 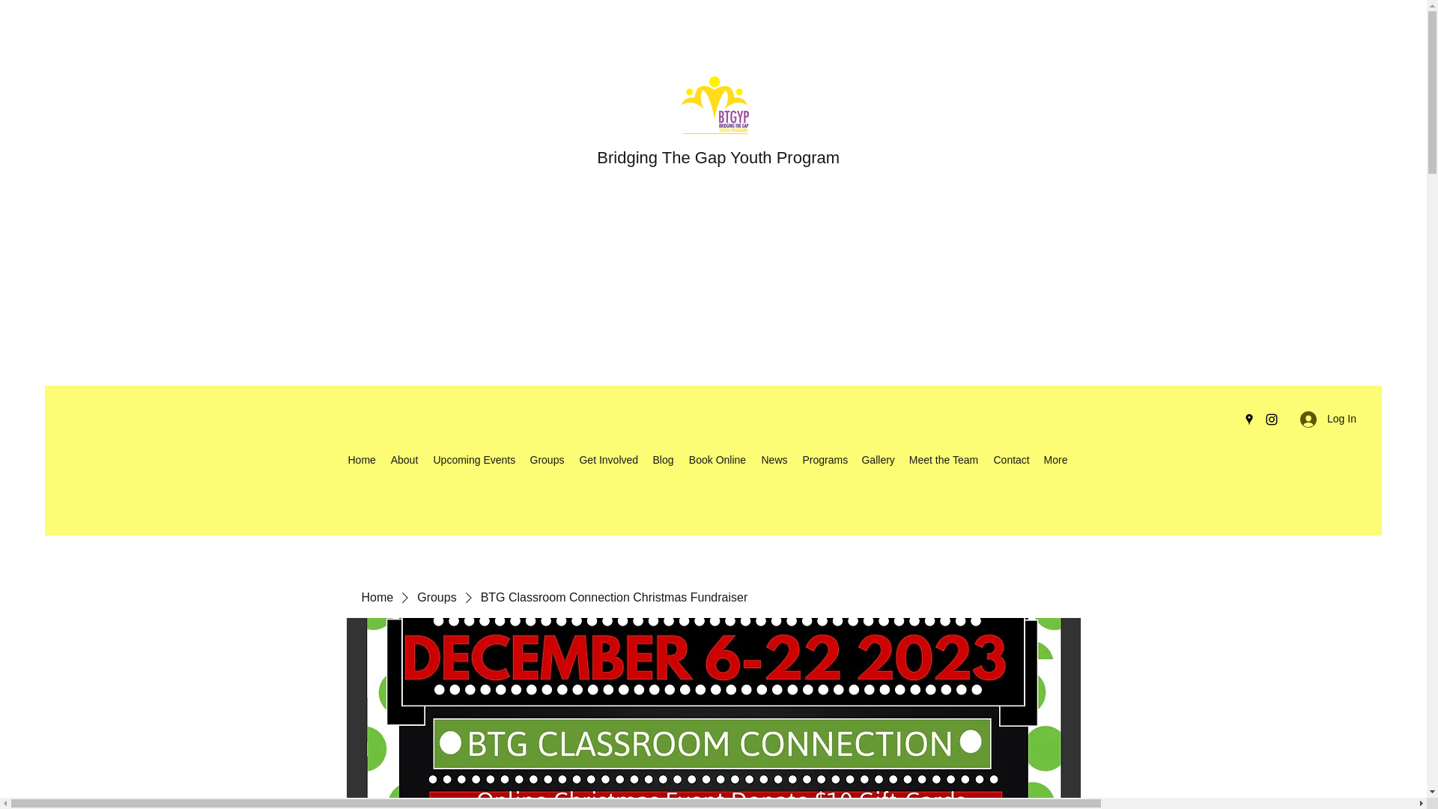 I want to click on Home, so click(x=361, y=460).